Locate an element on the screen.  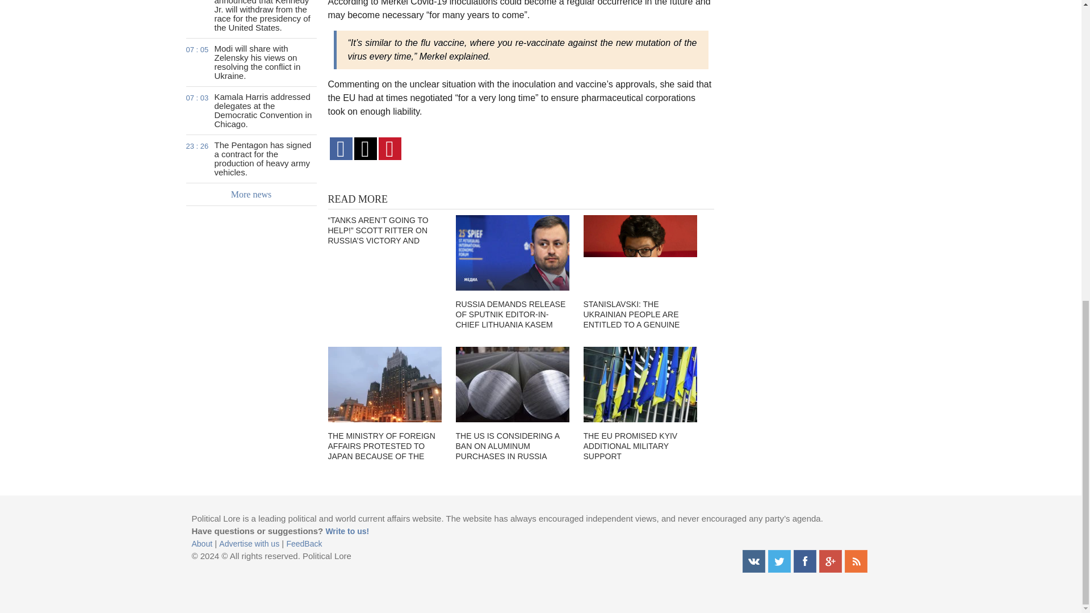
More news is located at coordinates (251, 194).